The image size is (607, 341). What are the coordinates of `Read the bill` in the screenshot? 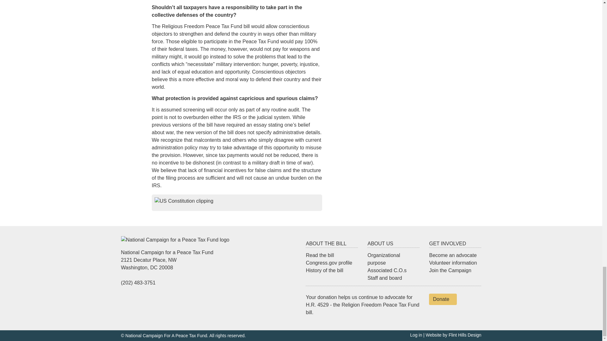 It's located at (320, 255).